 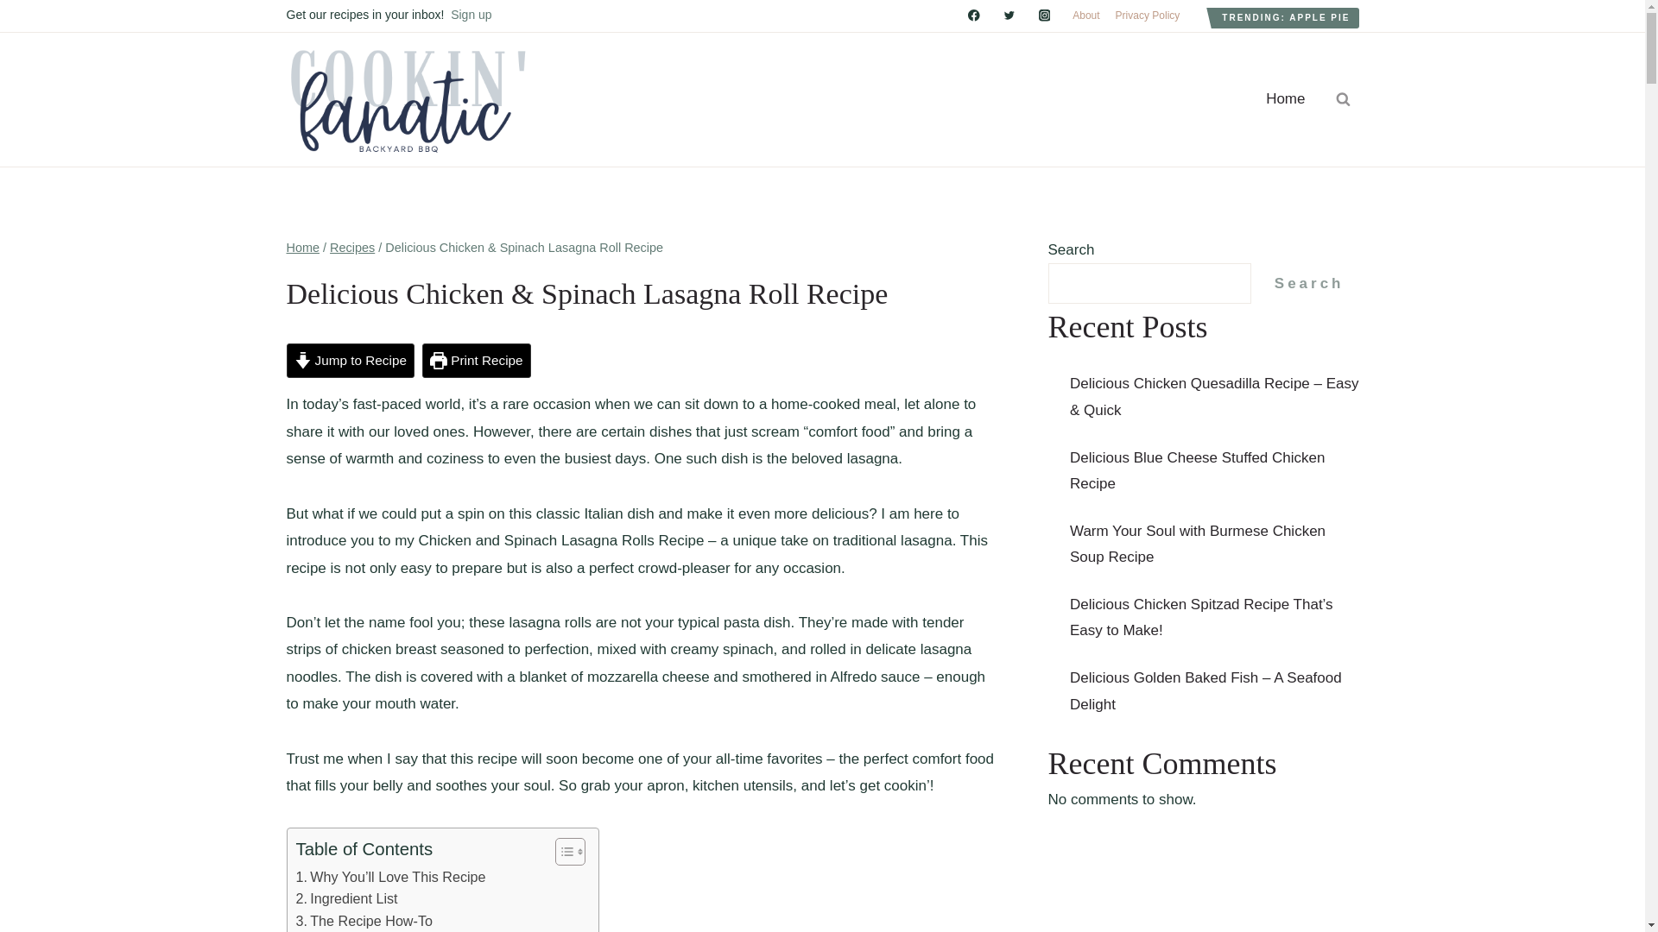 I want to click on Home, so click(x=303, y=247).